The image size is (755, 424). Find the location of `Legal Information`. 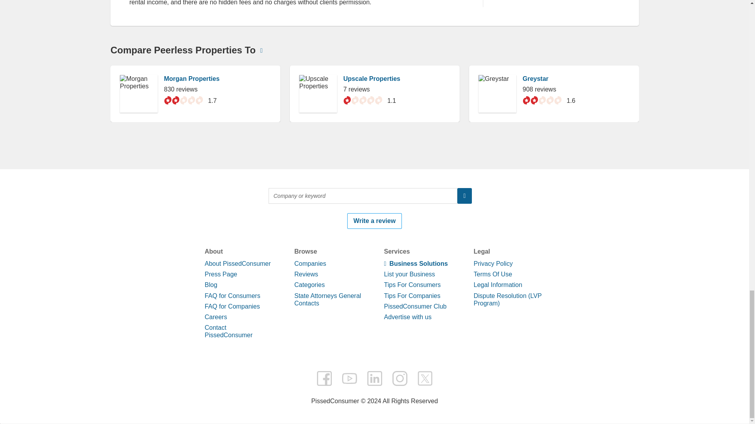

Legal Information is located at coordinates (498, 285).